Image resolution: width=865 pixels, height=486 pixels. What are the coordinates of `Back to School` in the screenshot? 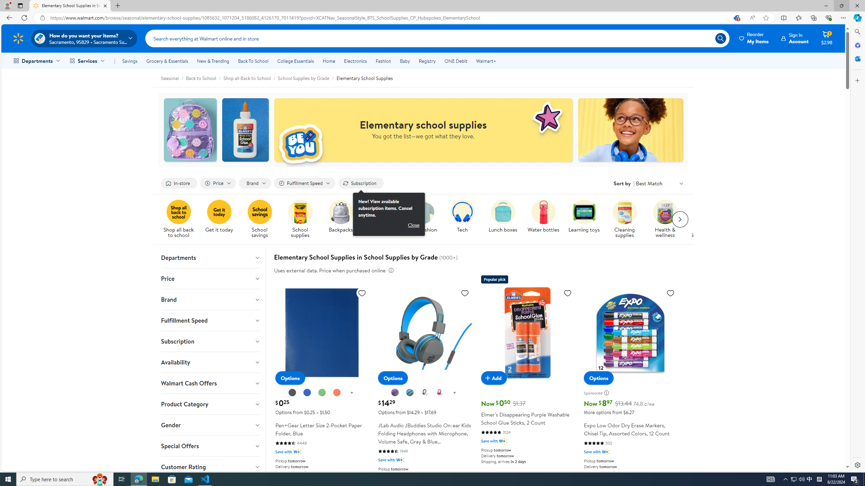 It's located at (205, 78).